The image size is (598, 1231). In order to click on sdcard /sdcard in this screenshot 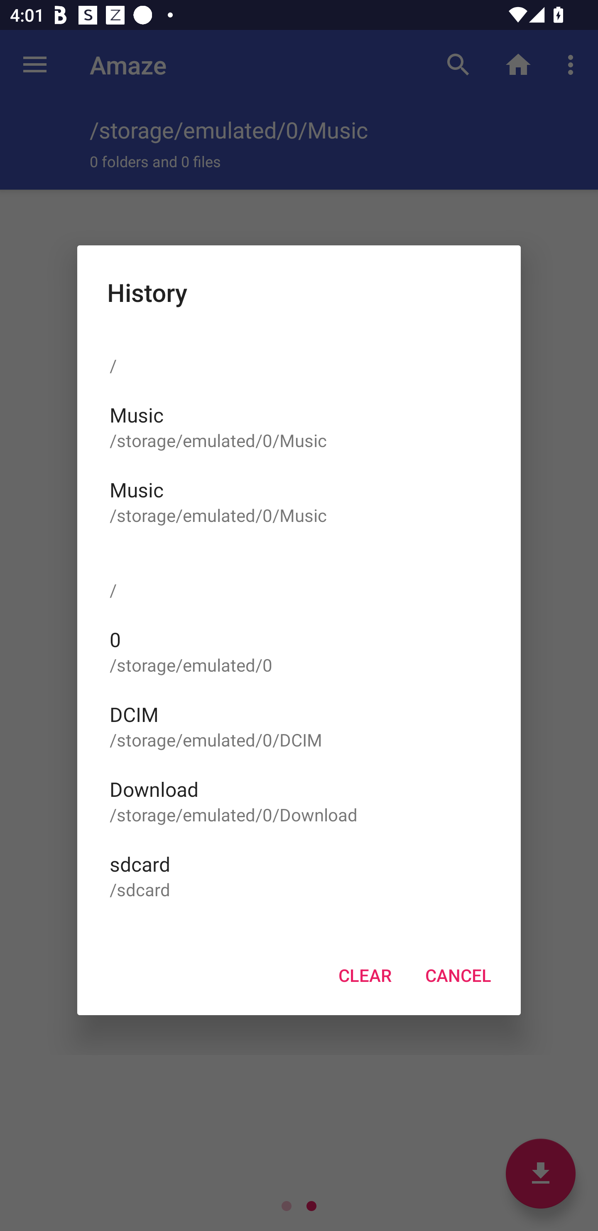, I will do `click(299, 876)`.